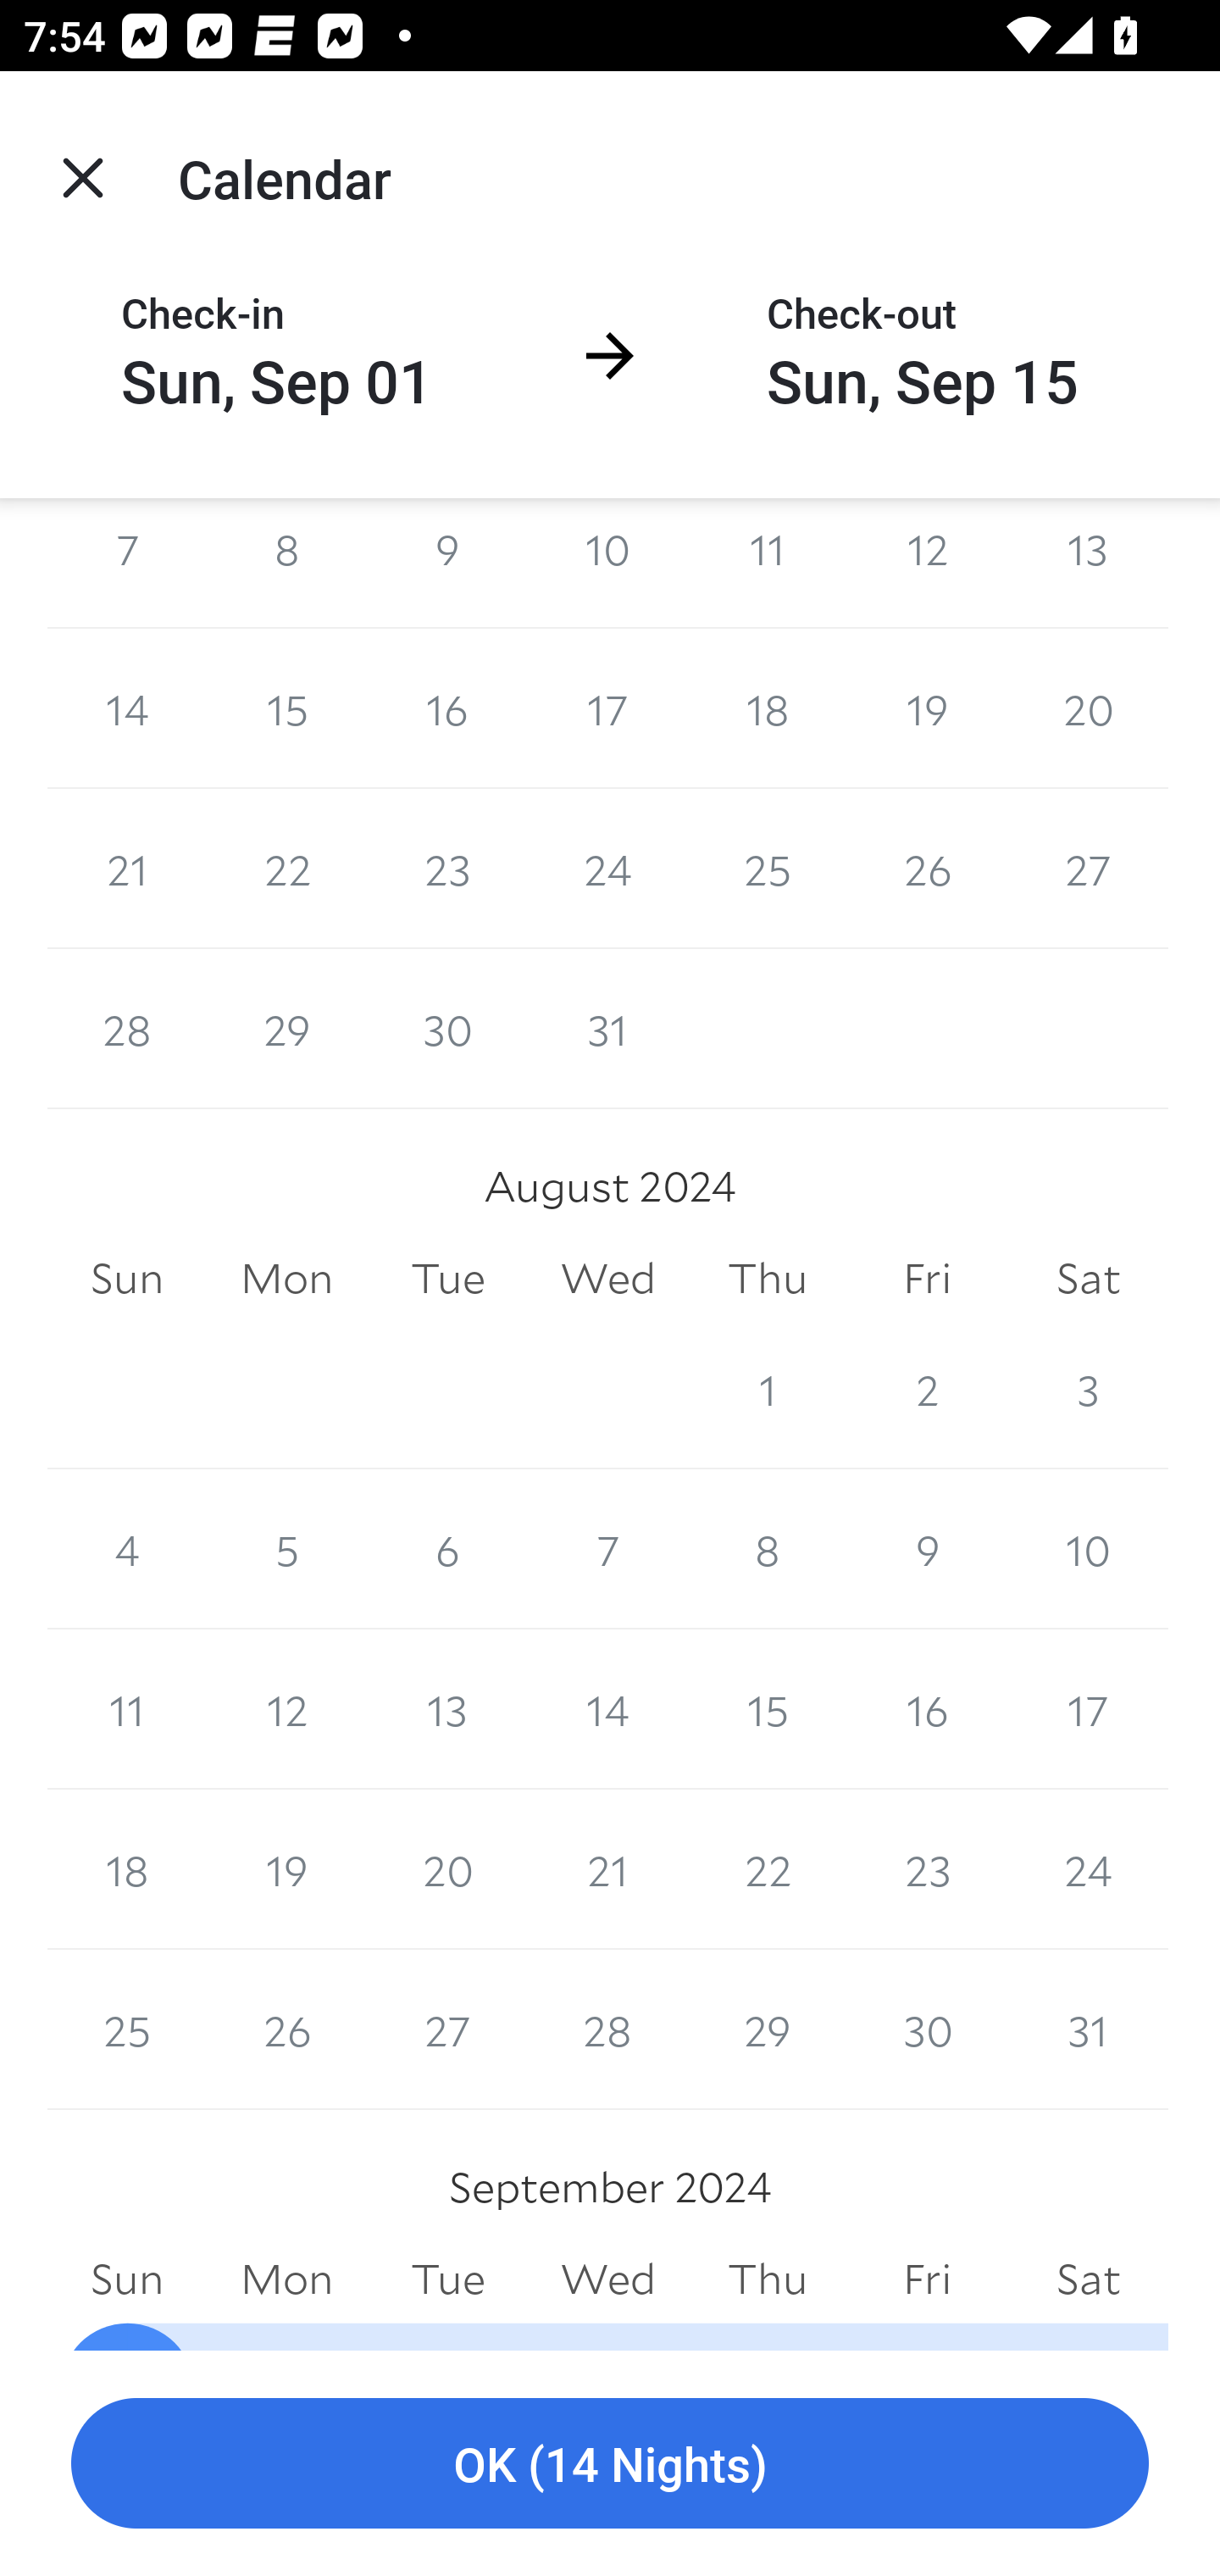 The height and width of the screenshot is (2576, 1220). What do you see at coordinates (927, 1549) in the screenshot?
I see `9 9 August 2024` at bounding box center [927, 1549].